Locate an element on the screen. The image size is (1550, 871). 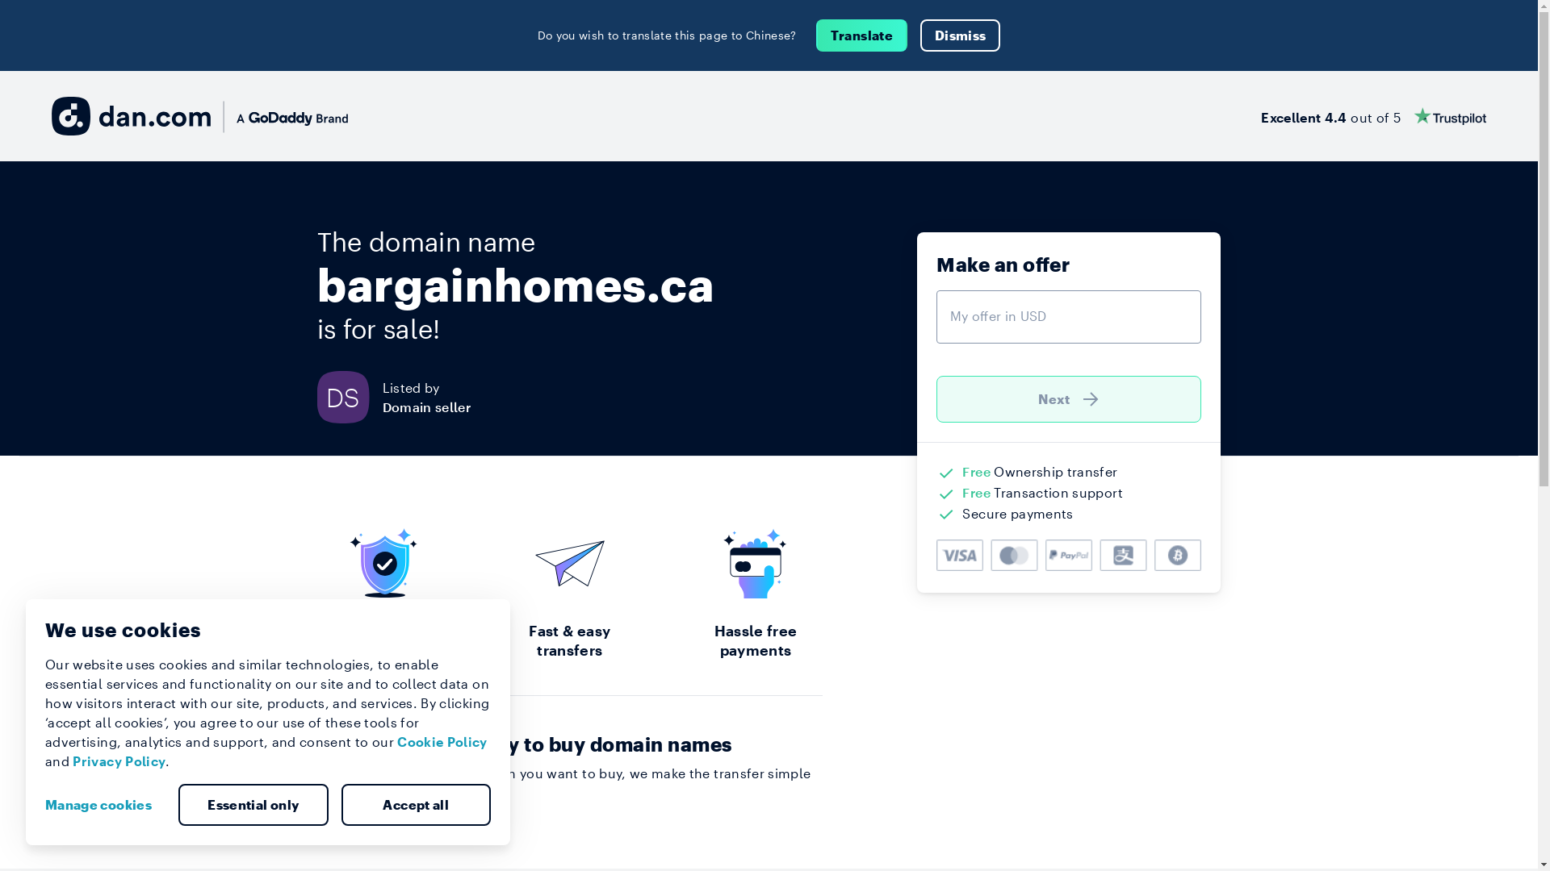
DS is located at coordinates (349, 397).